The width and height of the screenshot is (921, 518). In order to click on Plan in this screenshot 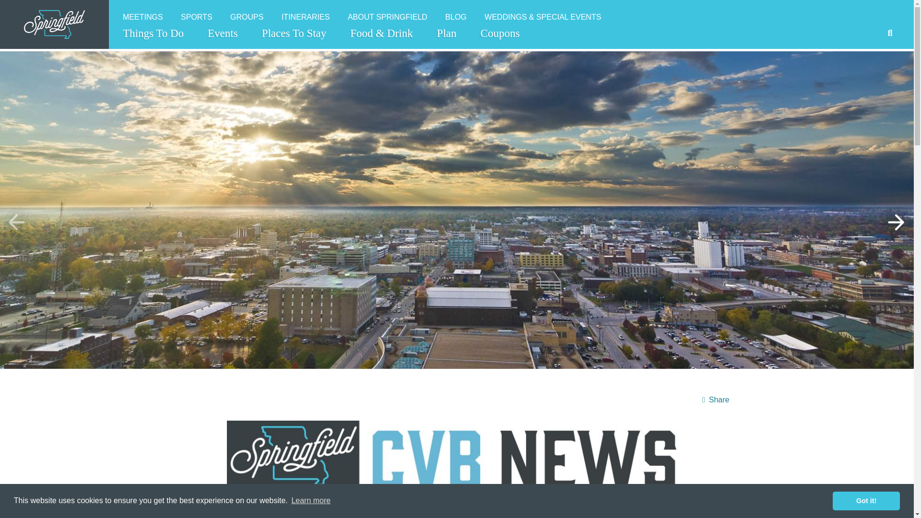, I will do `click(447, 33)`.